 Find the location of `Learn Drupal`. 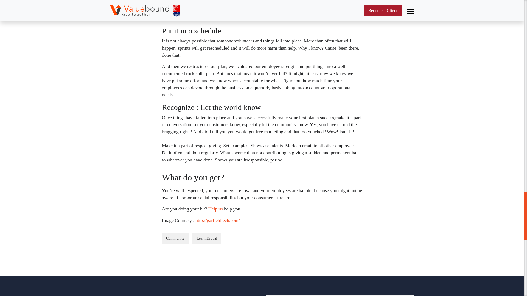

Learn Drupal is located at coordinates (207, 238).